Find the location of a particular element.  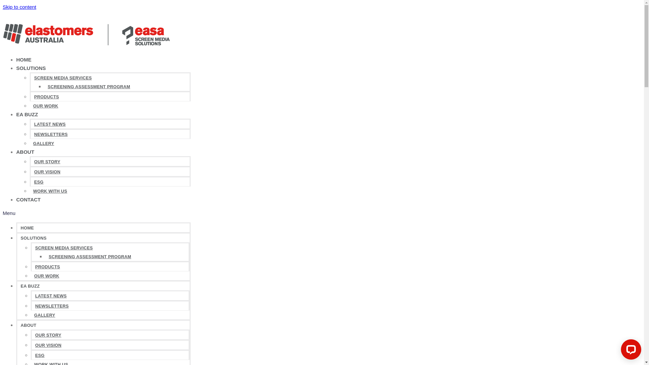

PRODUCTS is located at coordinates (48, 267).